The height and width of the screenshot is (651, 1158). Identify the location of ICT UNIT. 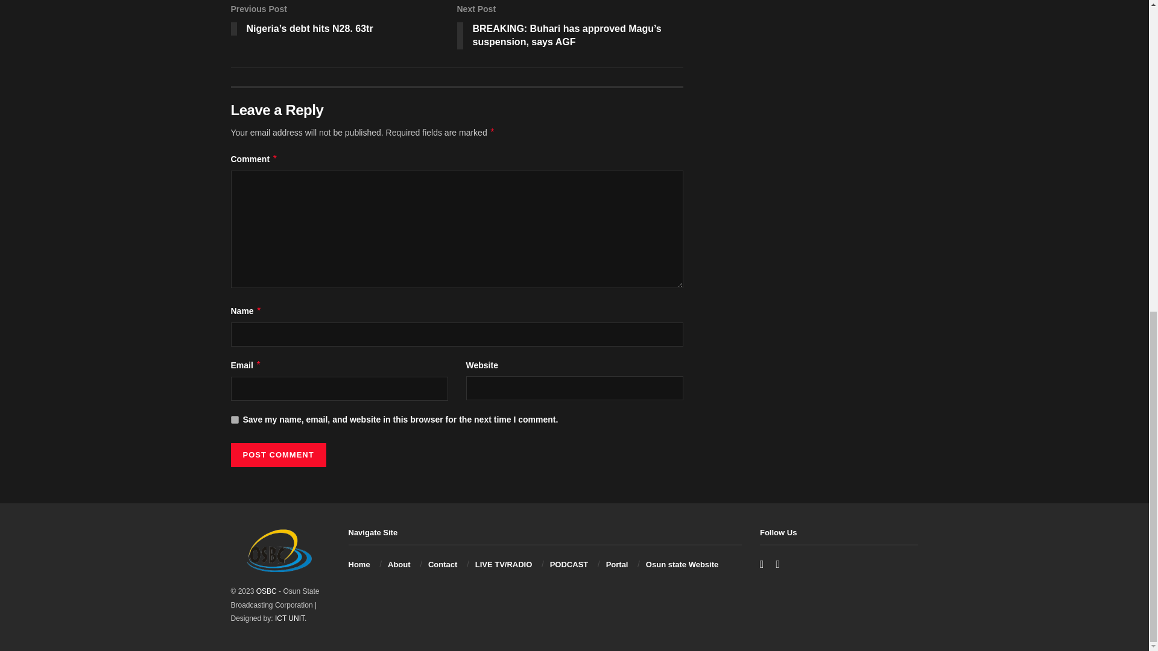
(289, 618).